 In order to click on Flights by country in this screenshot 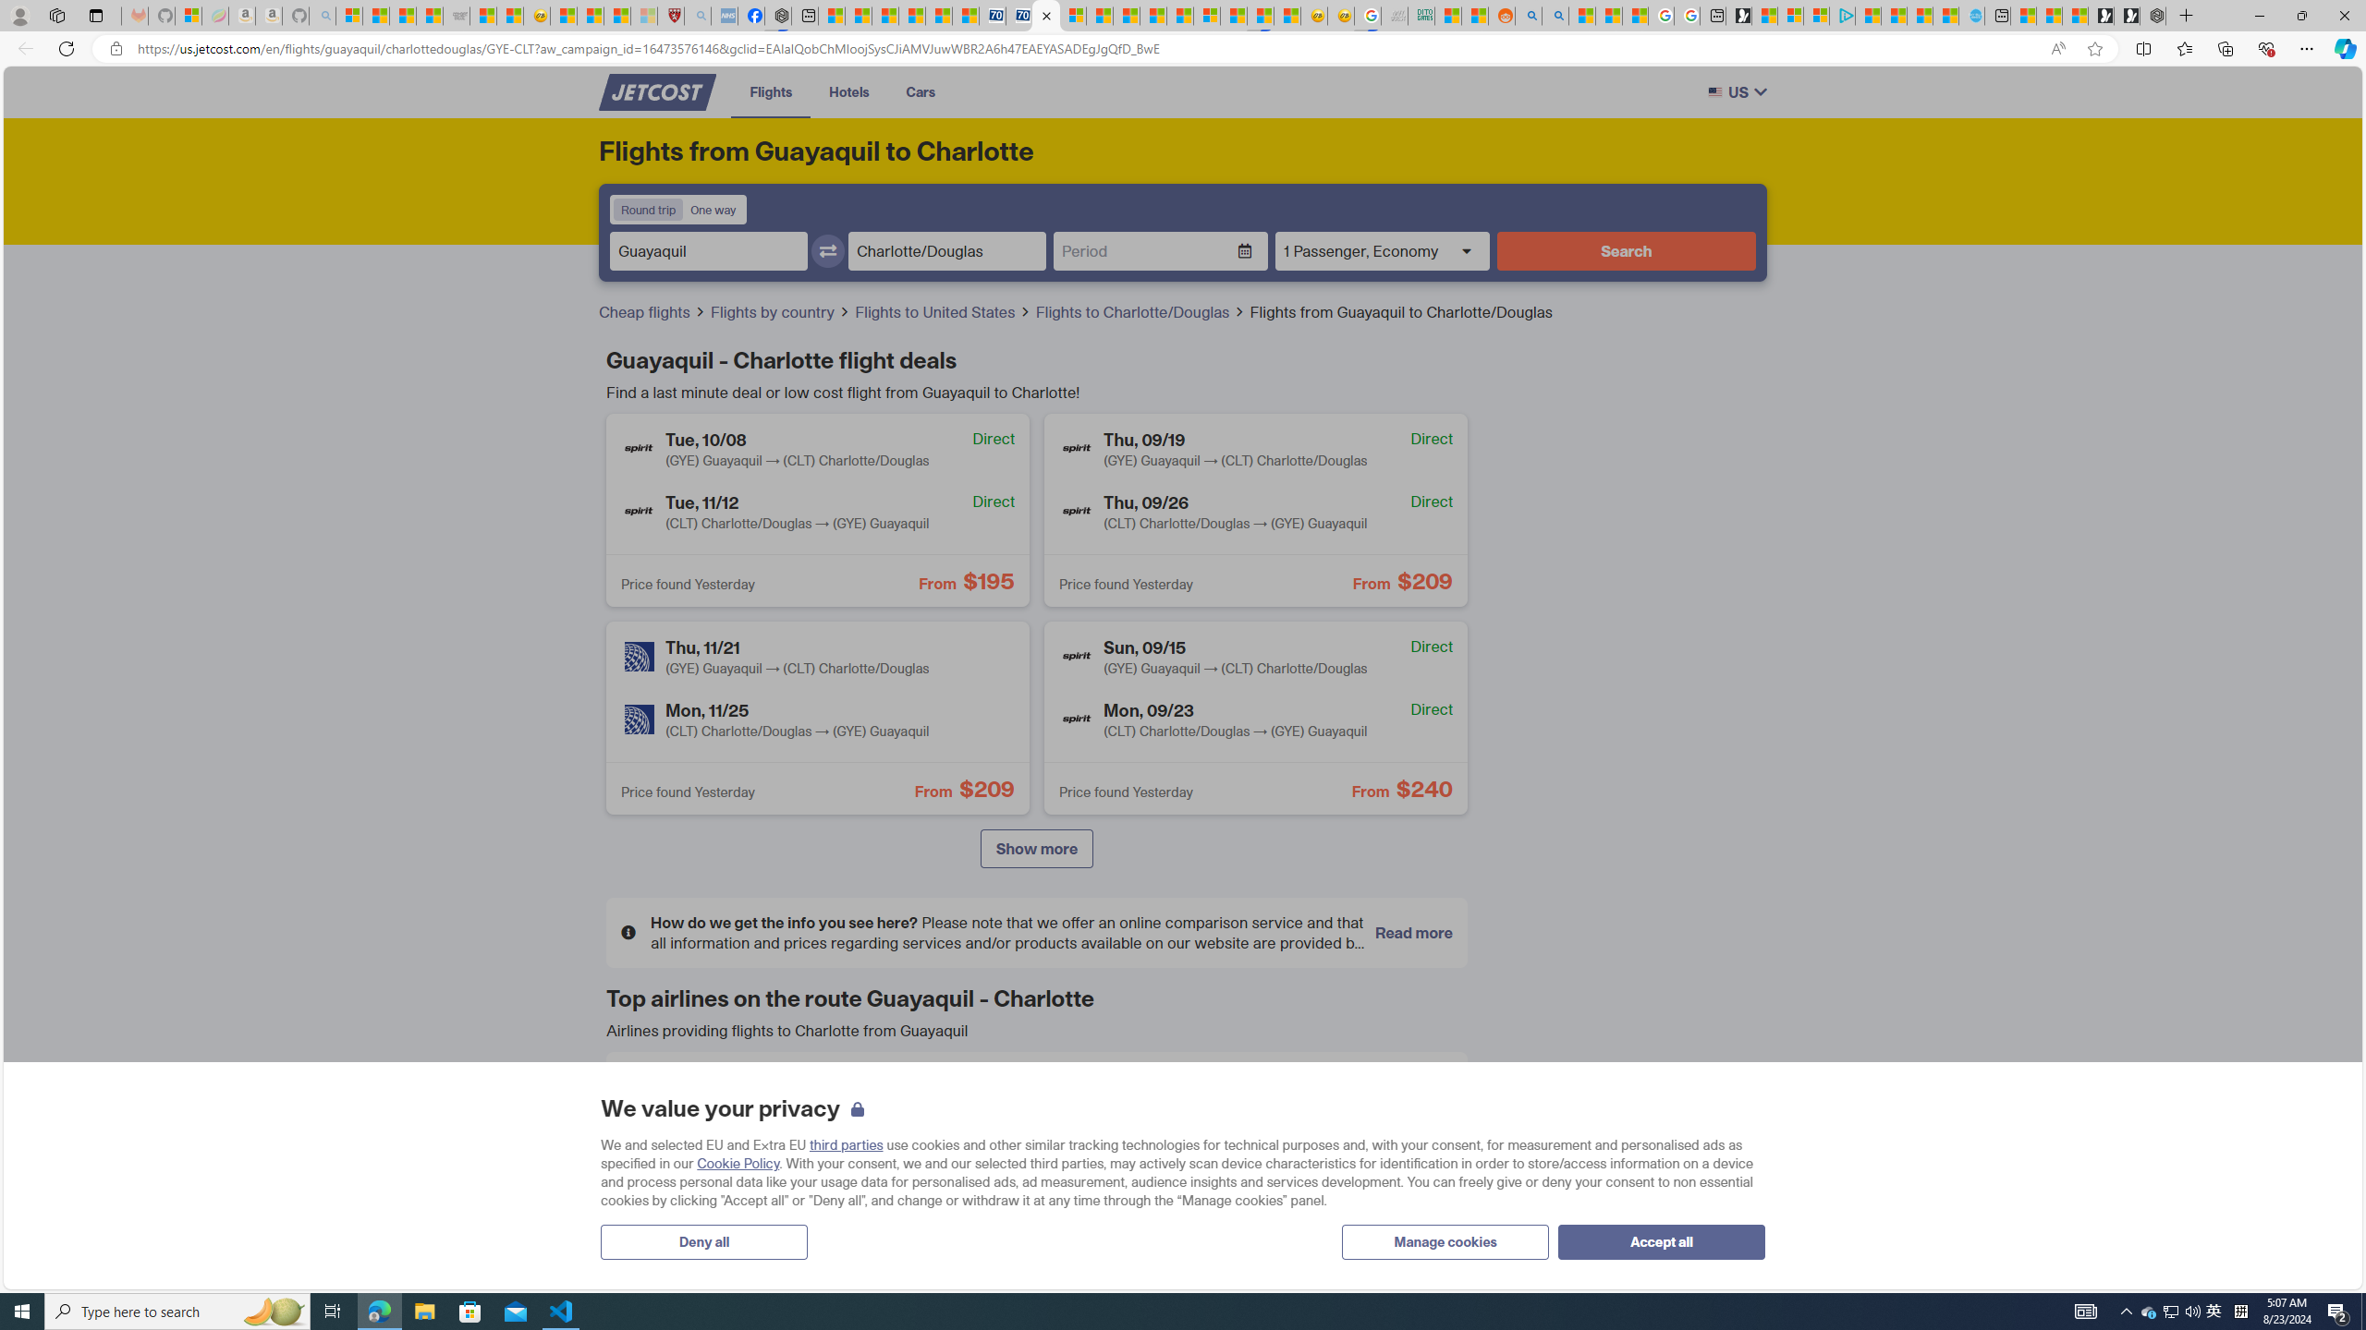, I will do `click(780, 311)`.